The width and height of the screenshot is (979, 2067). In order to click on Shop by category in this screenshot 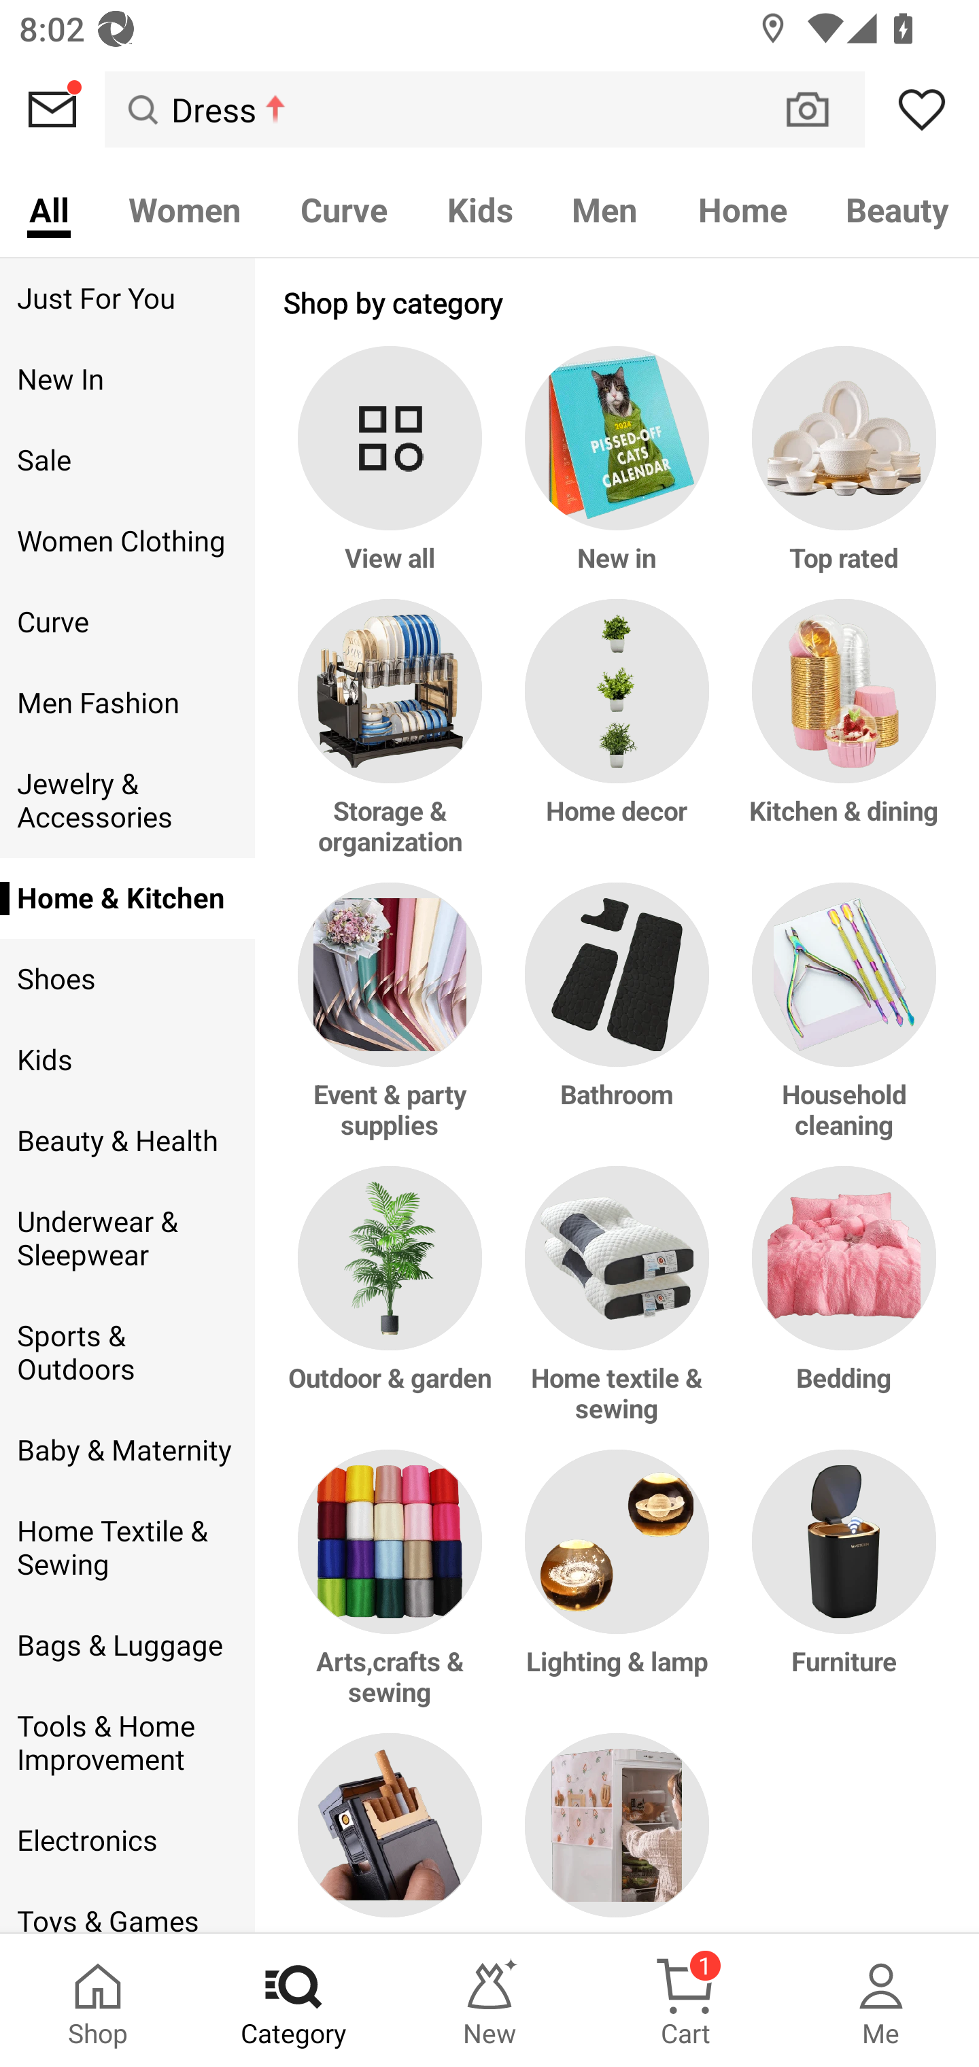, I will do `click(617, 302)`.